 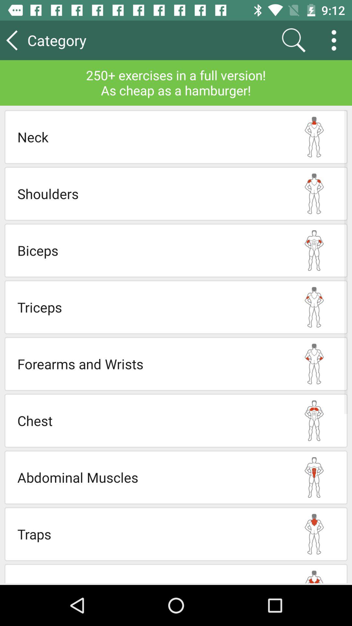 What do you see at coordinates (149, 477) in the screenshot?
I see `turn off abdominal muscles icon` at bounding box center [149, 477].